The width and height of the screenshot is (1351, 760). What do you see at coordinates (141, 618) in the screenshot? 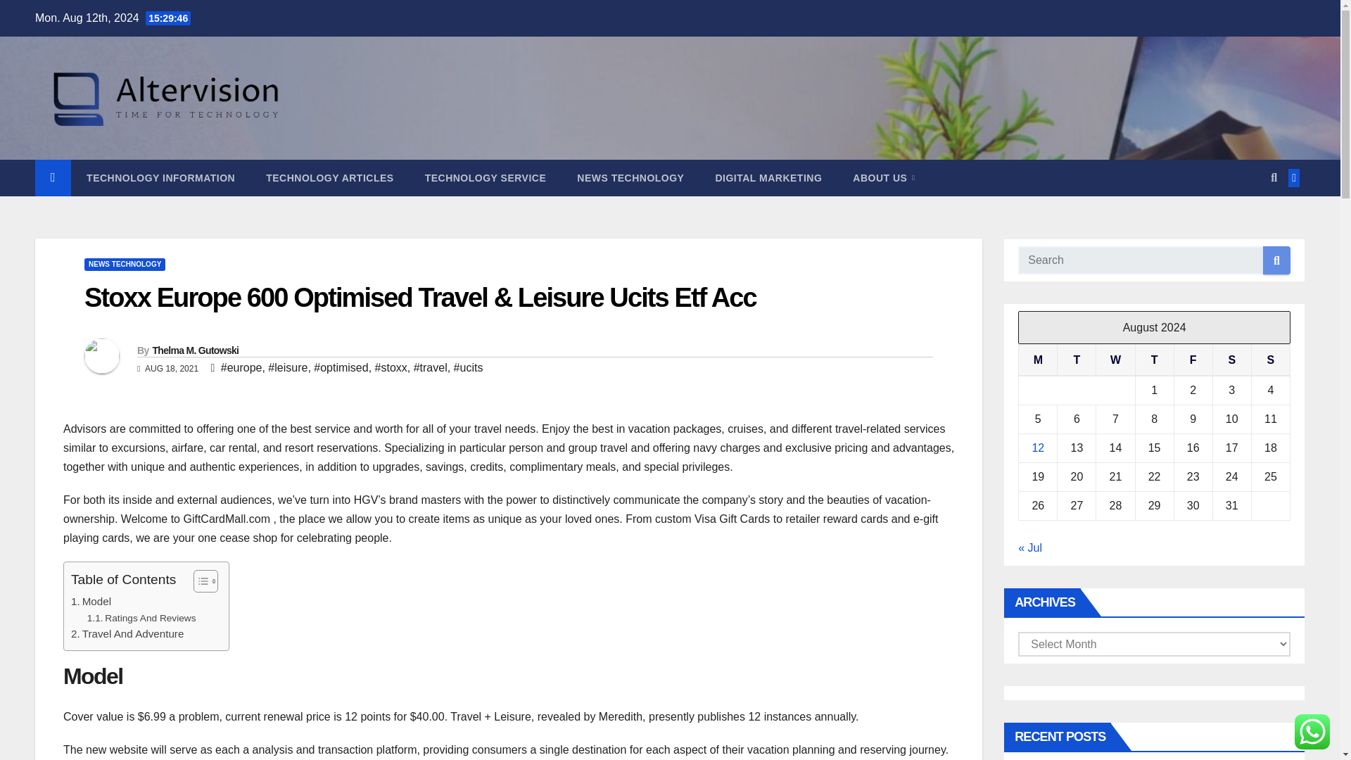
I see `Ratings And Reviews` at bounding box center [141, 618].